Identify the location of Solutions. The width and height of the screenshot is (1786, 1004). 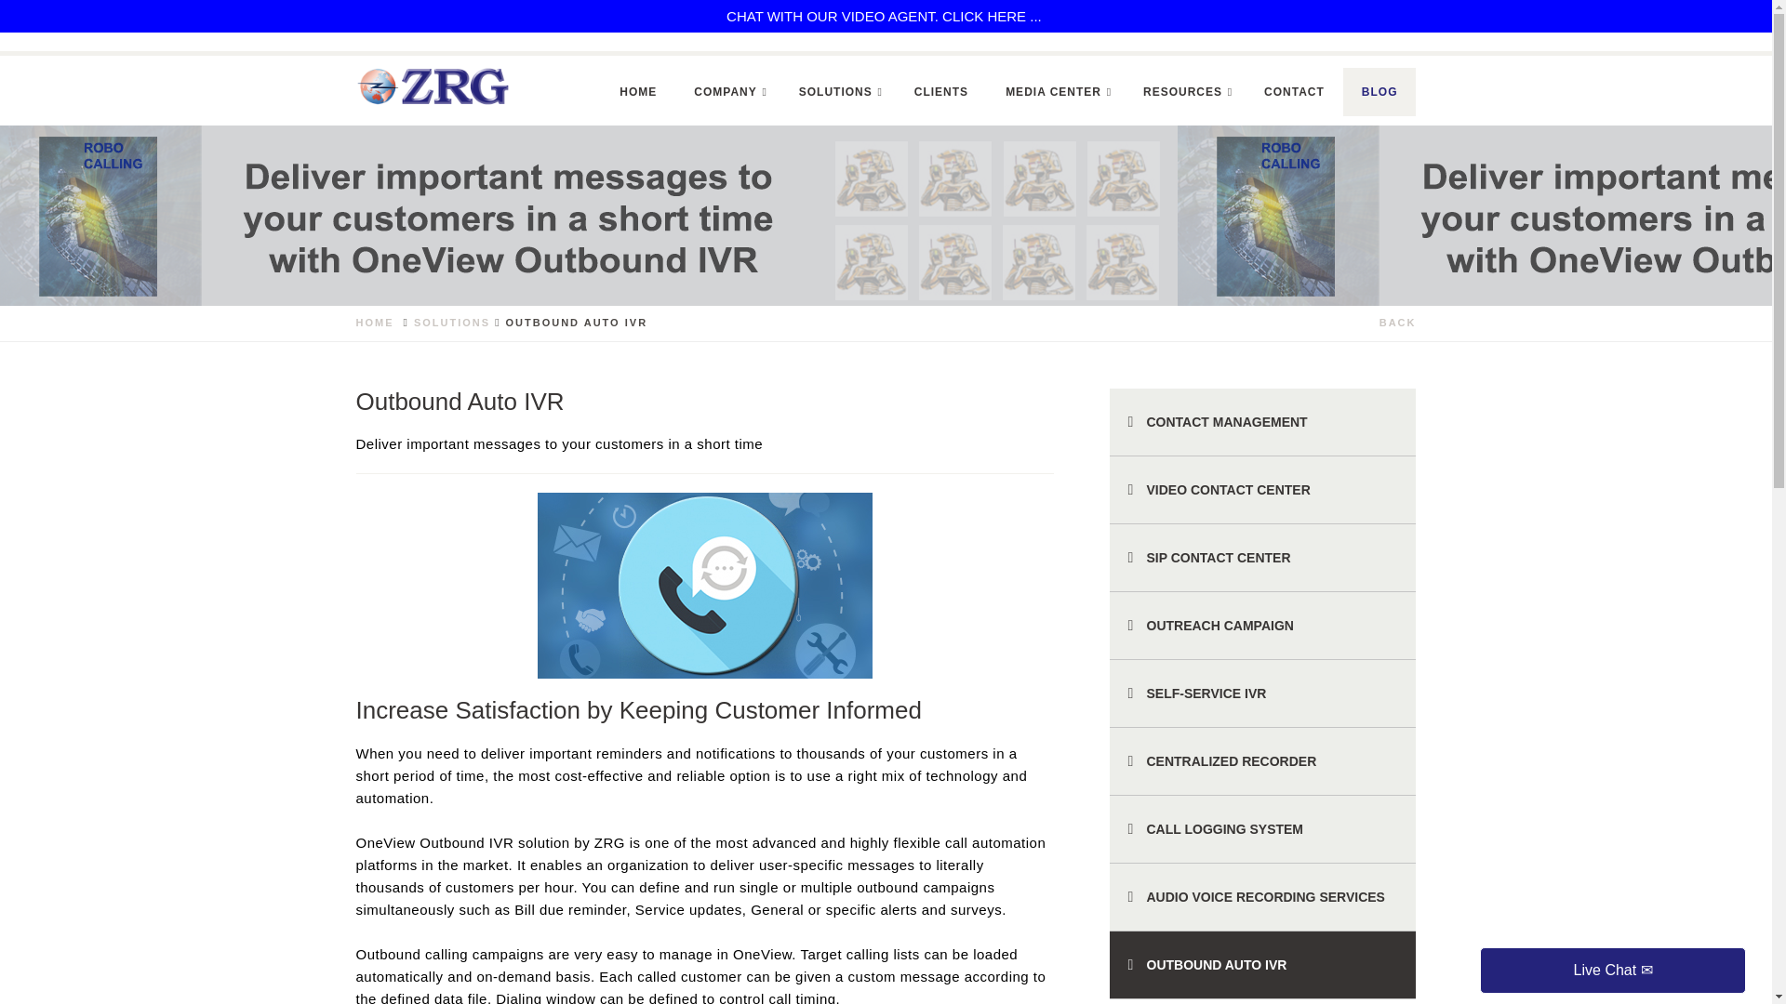
(838, 92).